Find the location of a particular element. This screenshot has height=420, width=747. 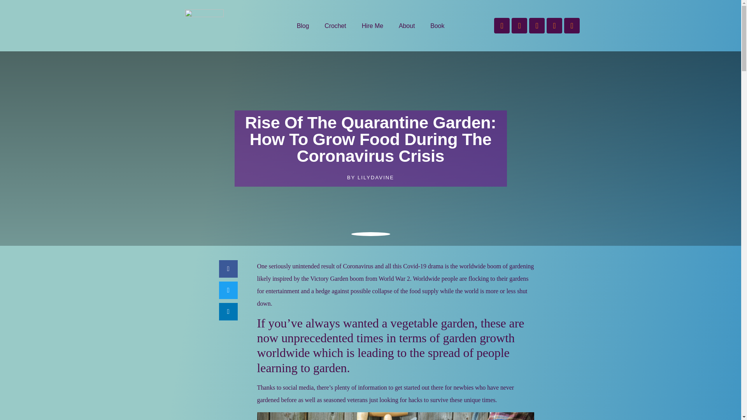

Hire Me is located at coordinates (372, 26).